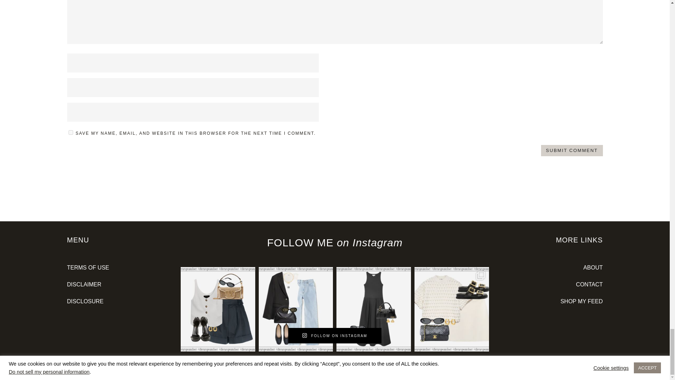 The image size is (675, 380). I want to click on Follow on TikTok, so click(583, 372).